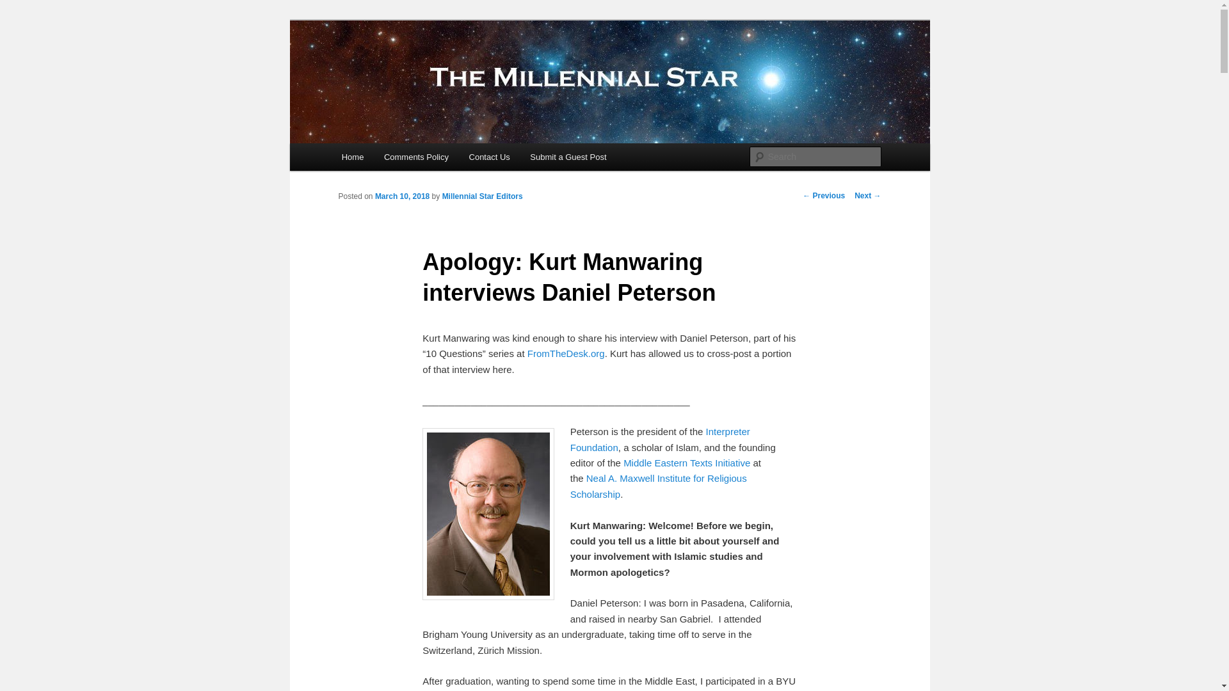 This screenshot has height=691, width=1229. Describe the element at coordinates (566, 353) in the screenshot. I see `FromTheDesk.org` at that location.